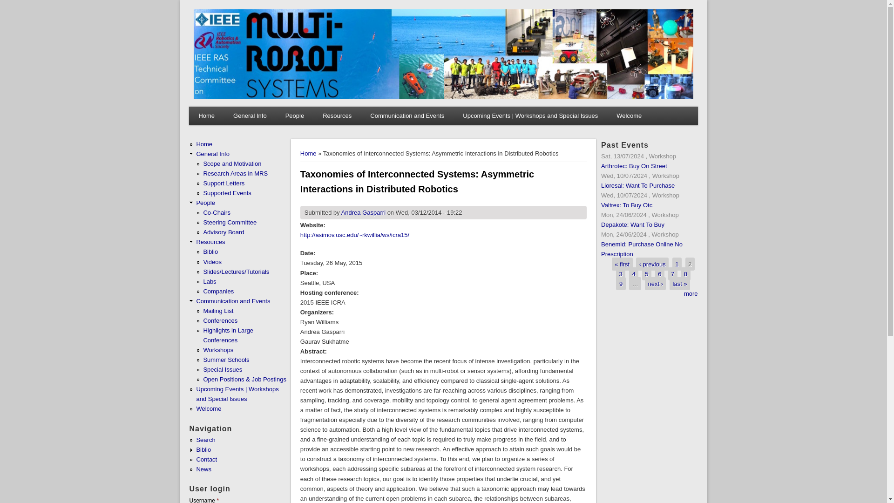  I want to click on Welcome, so click(629, 116).